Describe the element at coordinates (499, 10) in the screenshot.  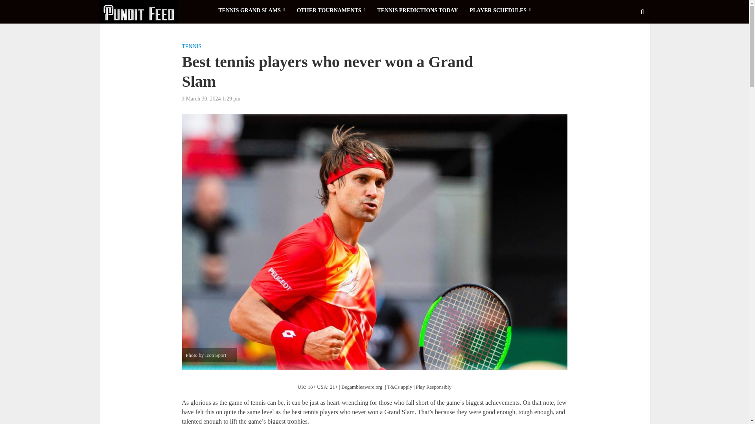
I see `PLAYER SCHEDULES` at that location.